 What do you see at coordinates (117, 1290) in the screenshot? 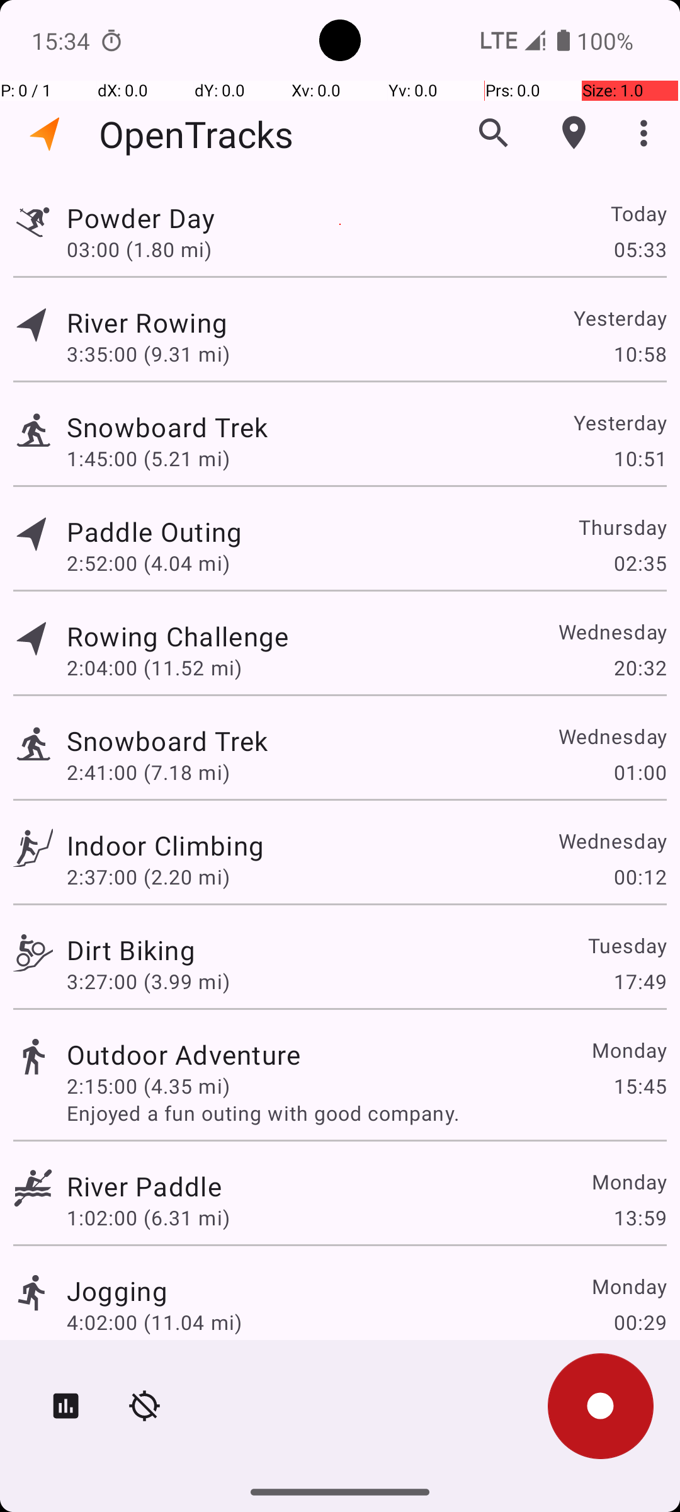
I see `Jogging` at bounding box center [117, 1290].